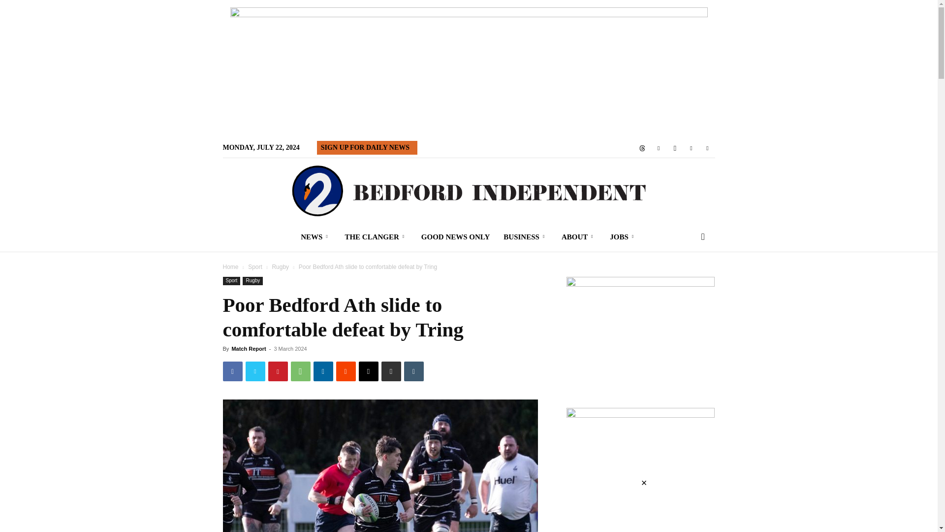  What do you see at coordinates (255, 266) in the screenshot?
I see `View all posts in Sport` at bounding box center [255, 266].